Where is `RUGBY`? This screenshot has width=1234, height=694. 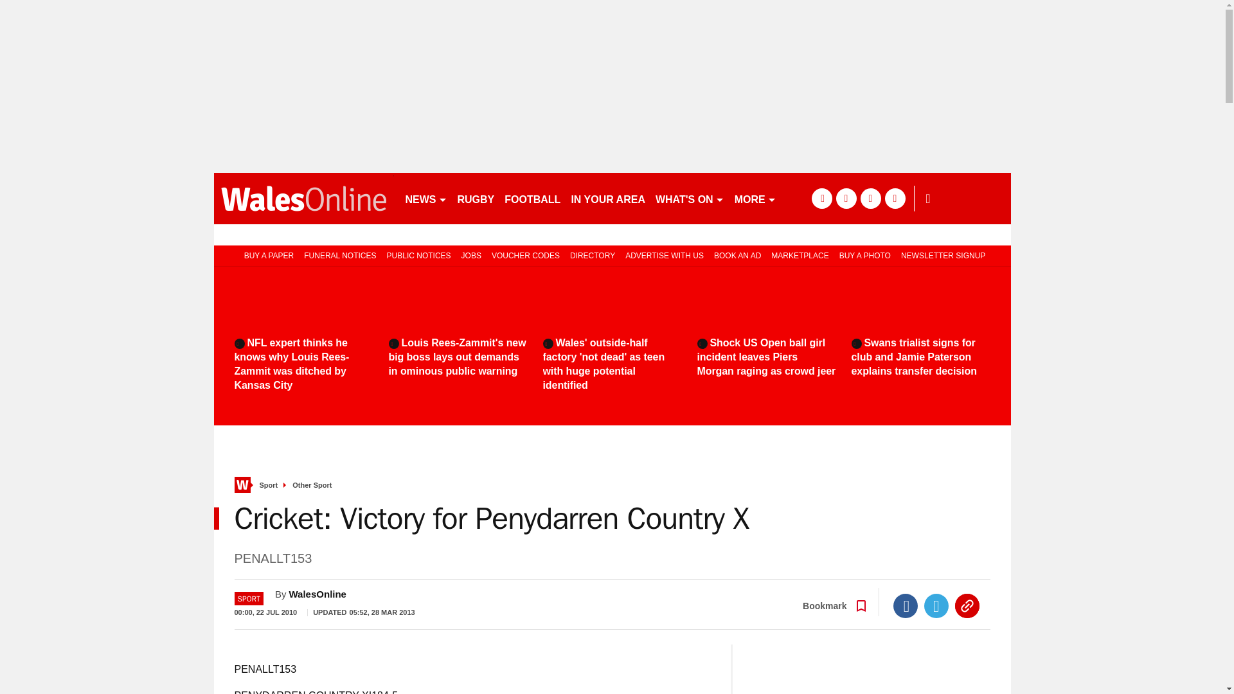
RUGBY is located at coordinates (476, 198).